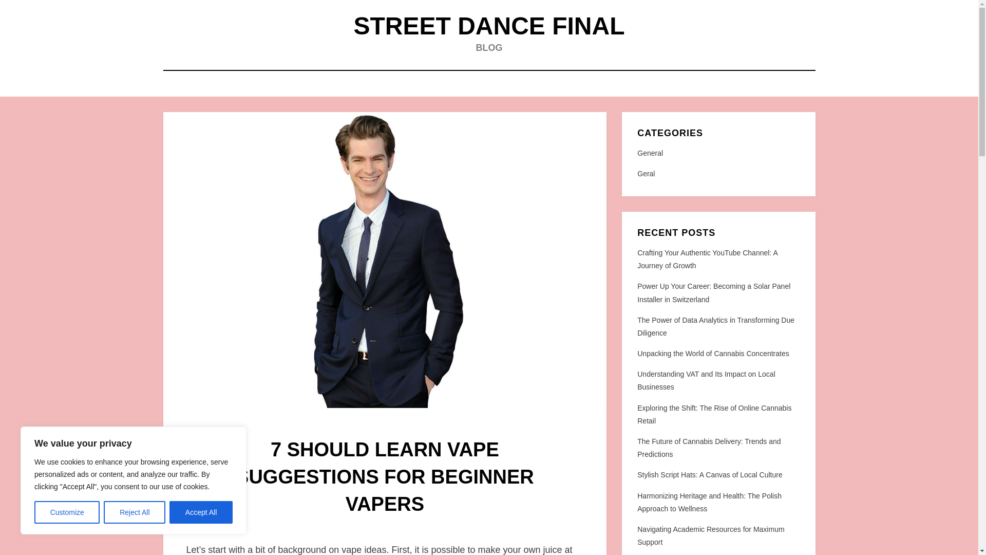  Describe the element at coordinates (488, 26) in the screenshot. I see `Street Dance Final` at that location.